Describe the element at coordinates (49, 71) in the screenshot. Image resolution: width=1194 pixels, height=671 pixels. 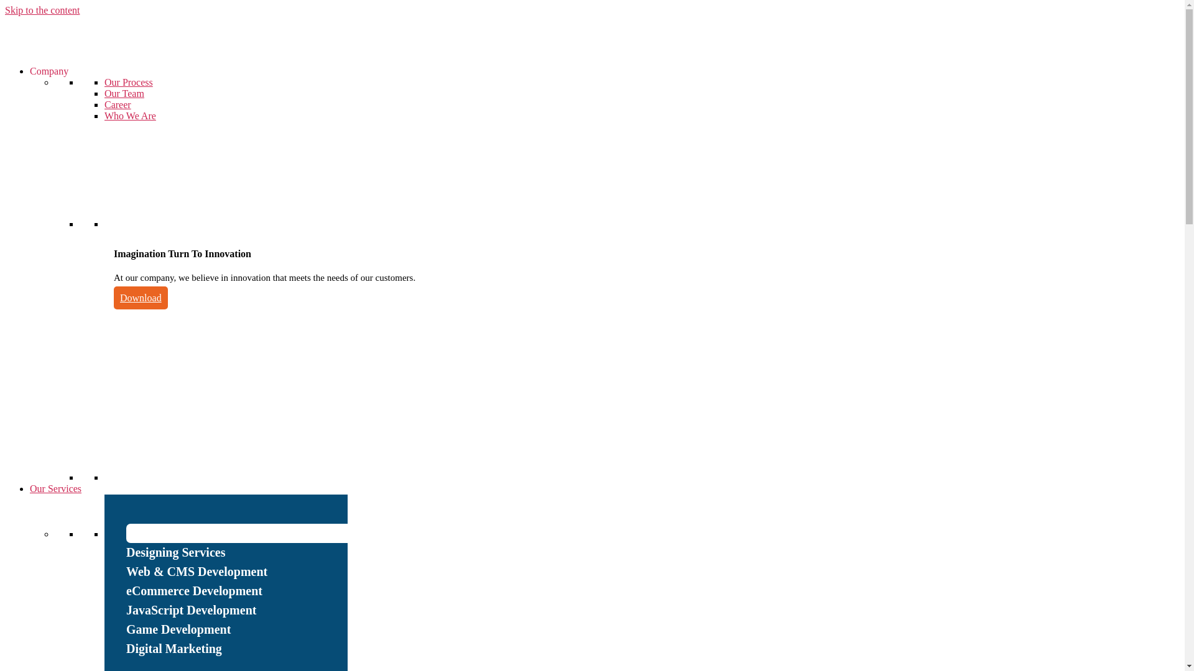
I see `Company` at that location.